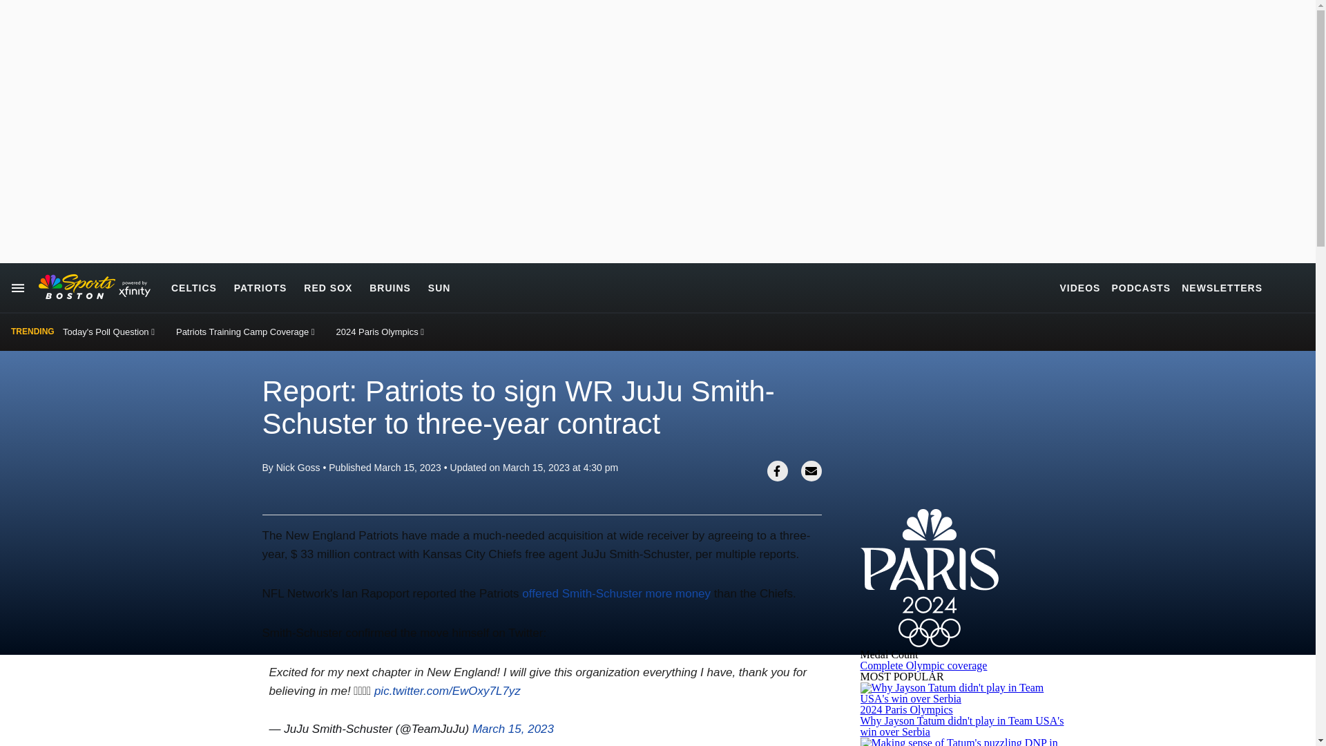 The width and height of the screenshot is (1326, 746). Describe the element at coordinates (1141, 287) in the screenshot. I see `PODCASTS` at that location.